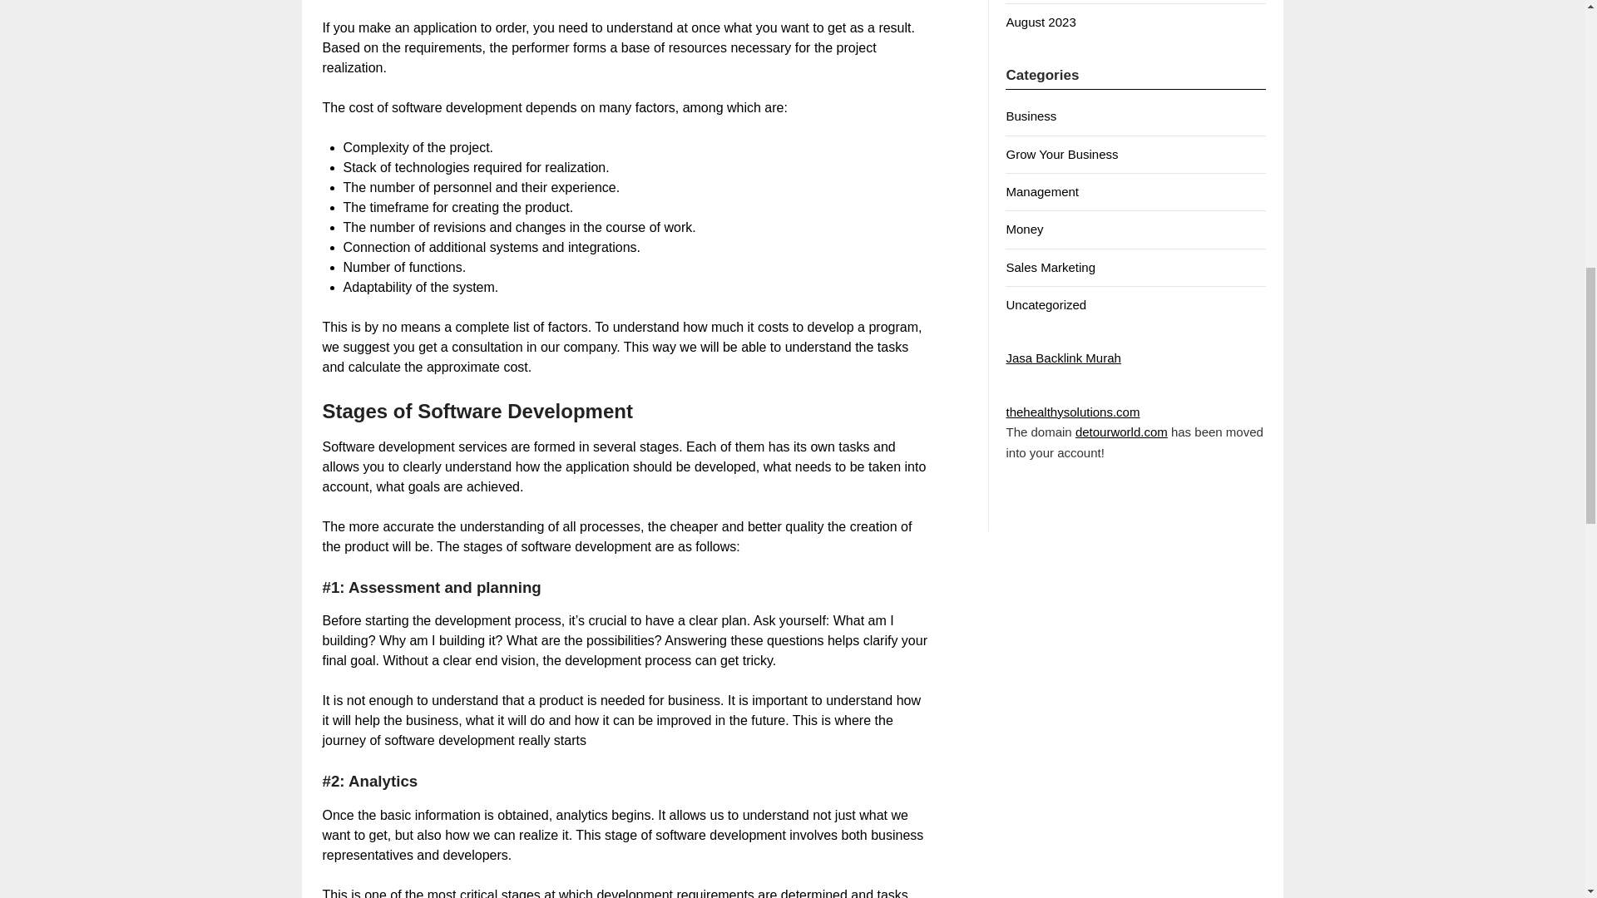 The image size is (1597, 898). What do you see at coordinates (1024, 229) in the screenshot?
I see `Money` at bounding box center [1024, 229].